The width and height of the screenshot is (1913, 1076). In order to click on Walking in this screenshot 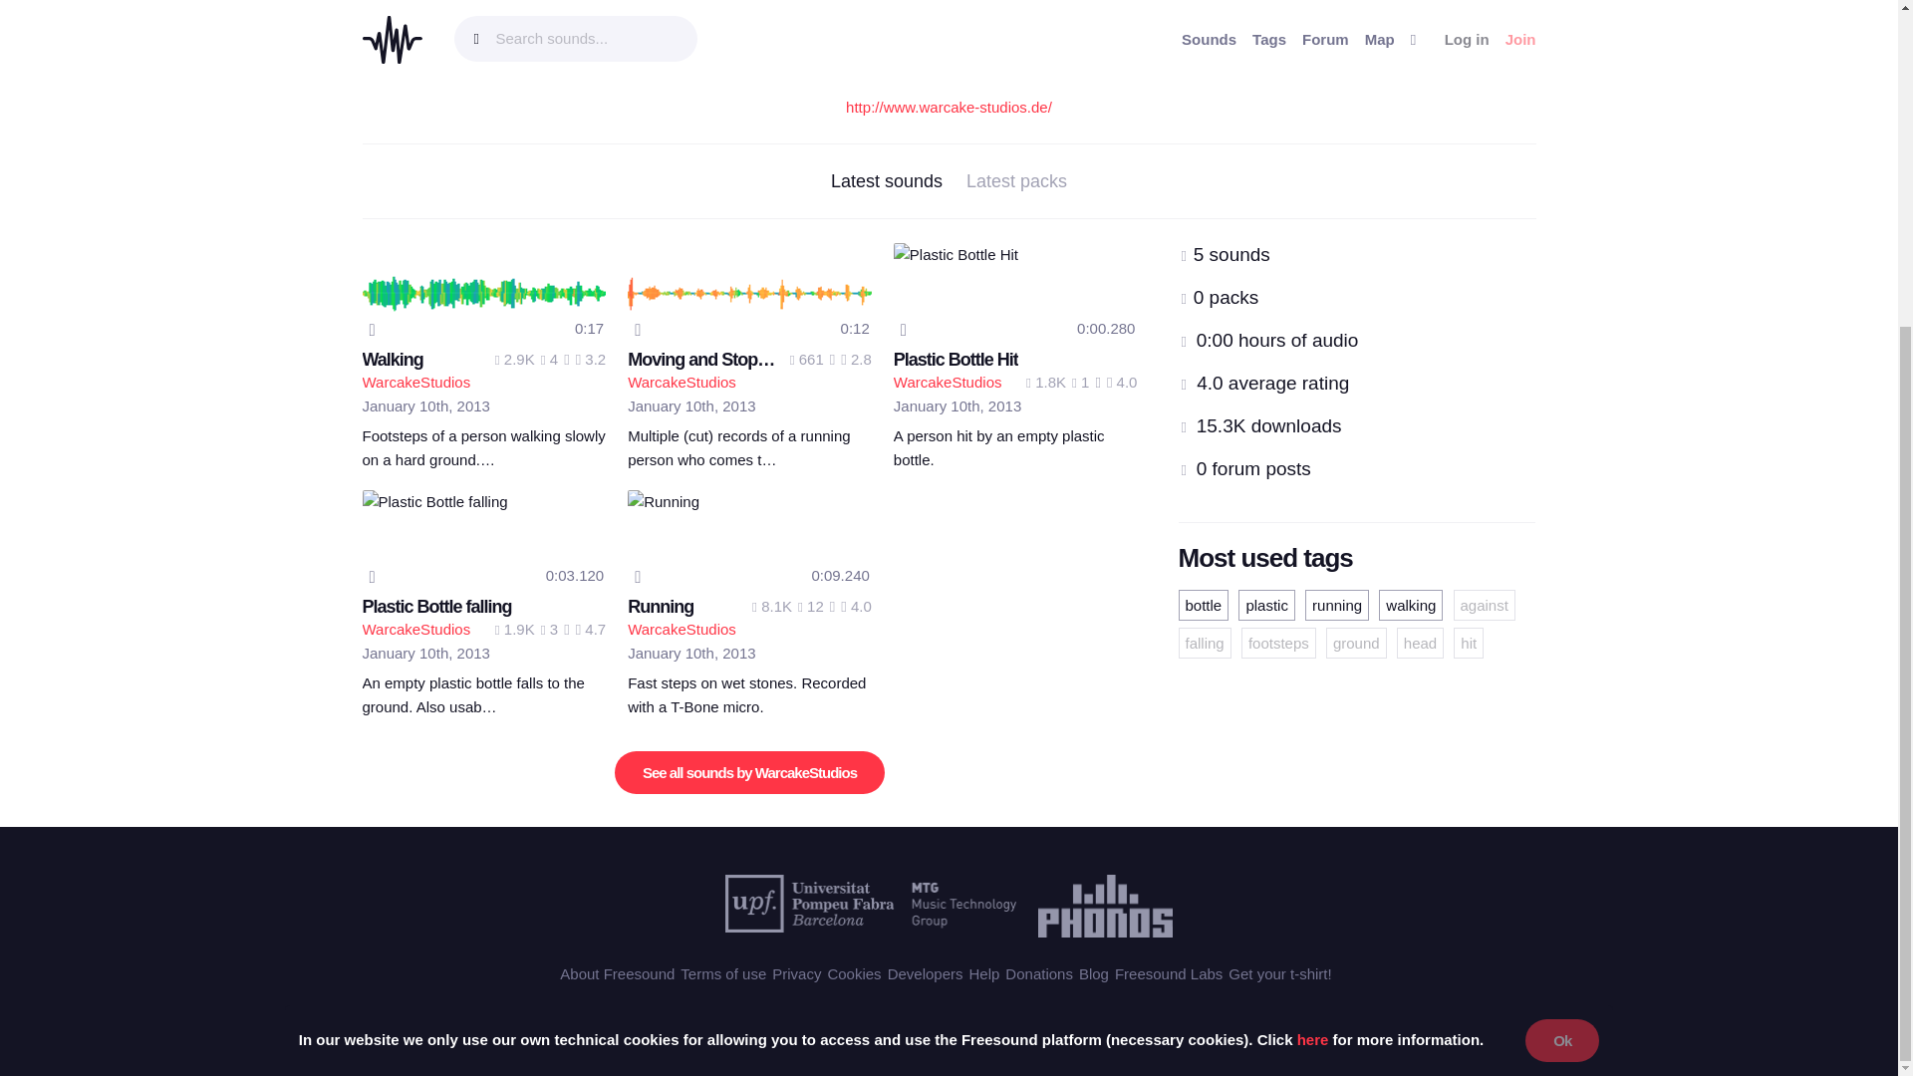, I will do `click(393, 360)`.